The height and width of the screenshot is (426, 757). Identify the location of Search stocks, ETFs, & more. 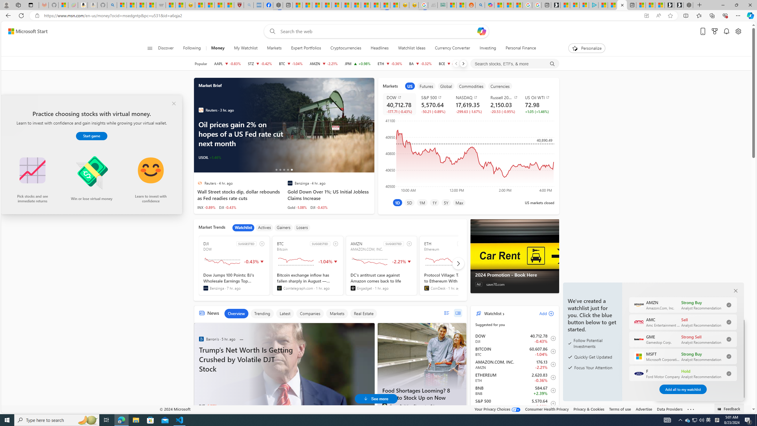
(515, 64).